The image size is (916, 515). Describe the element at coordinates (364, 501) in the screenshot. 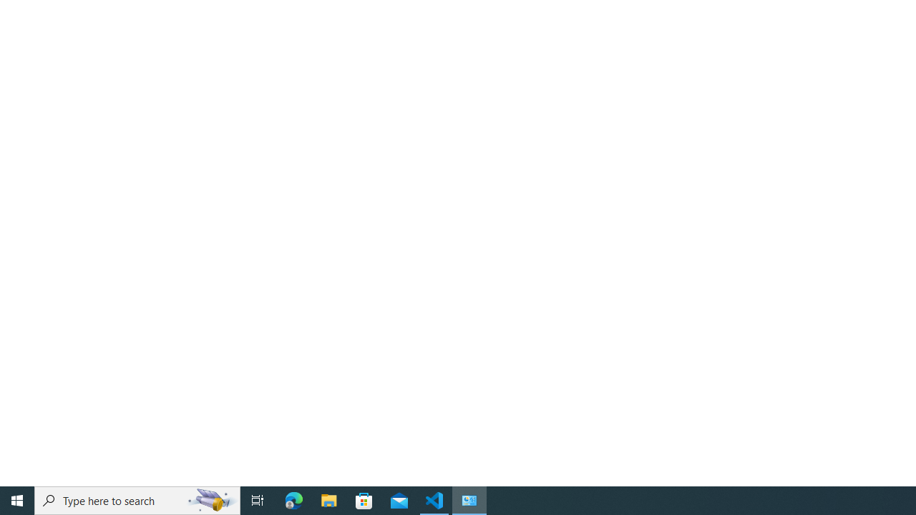

I see `Microsoft Store` at that location.